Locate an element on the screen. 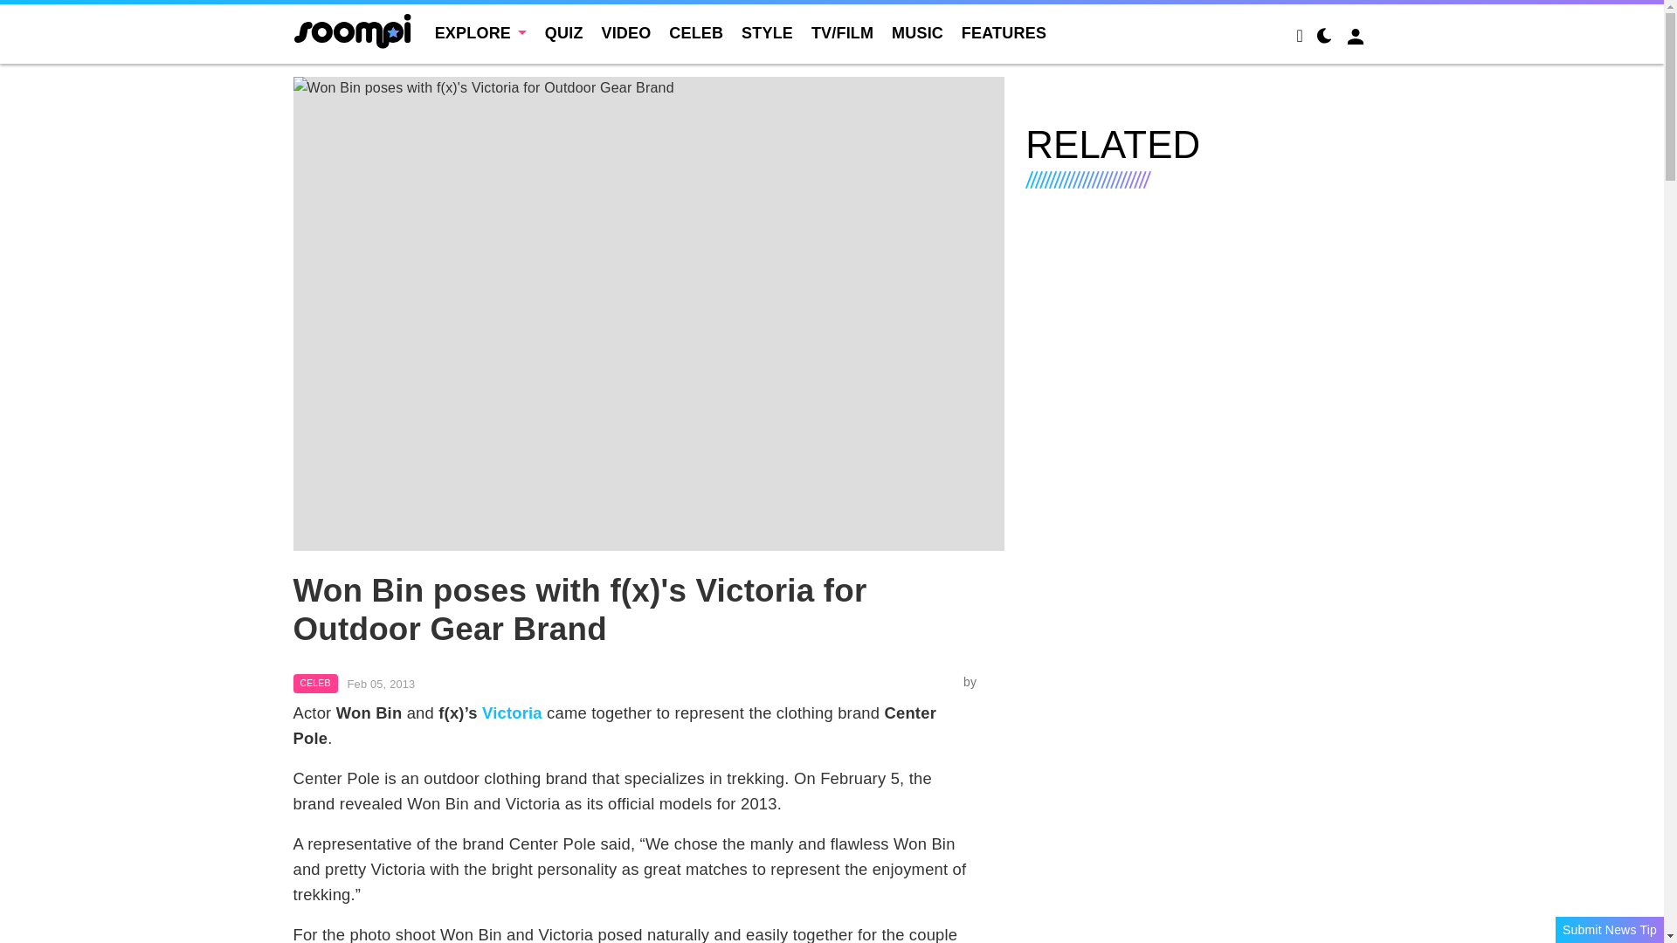 The width and height of the screenshot is (1677, 943). Celeb is located at coordinates (316, 683).